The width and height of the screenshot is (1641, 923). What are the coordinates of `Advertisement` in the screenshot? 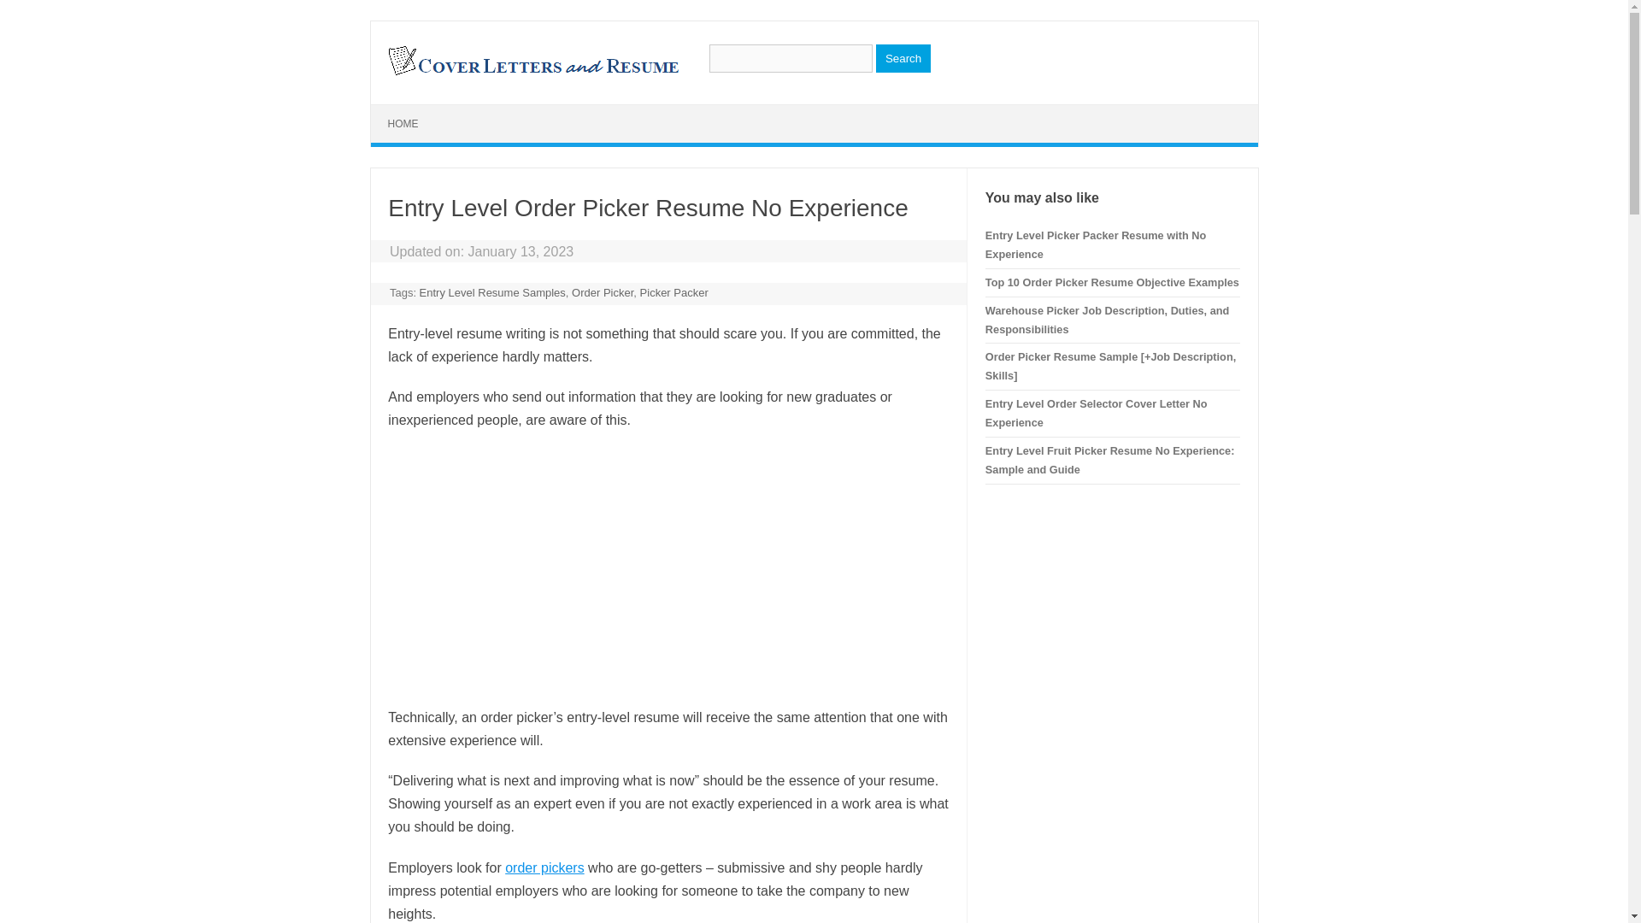 It's located at (668, 568).